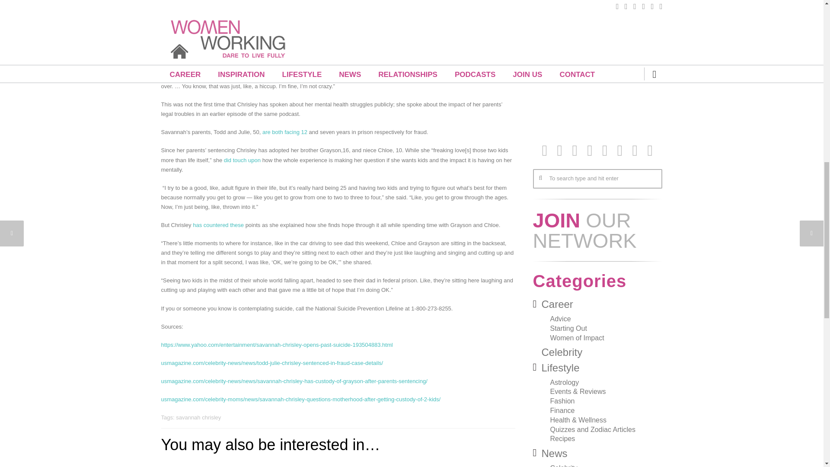 The image size is (830, 467). Describe the element at coordinates (597, 179) in the screenshot. I see `To search type and hit enter` at that location.